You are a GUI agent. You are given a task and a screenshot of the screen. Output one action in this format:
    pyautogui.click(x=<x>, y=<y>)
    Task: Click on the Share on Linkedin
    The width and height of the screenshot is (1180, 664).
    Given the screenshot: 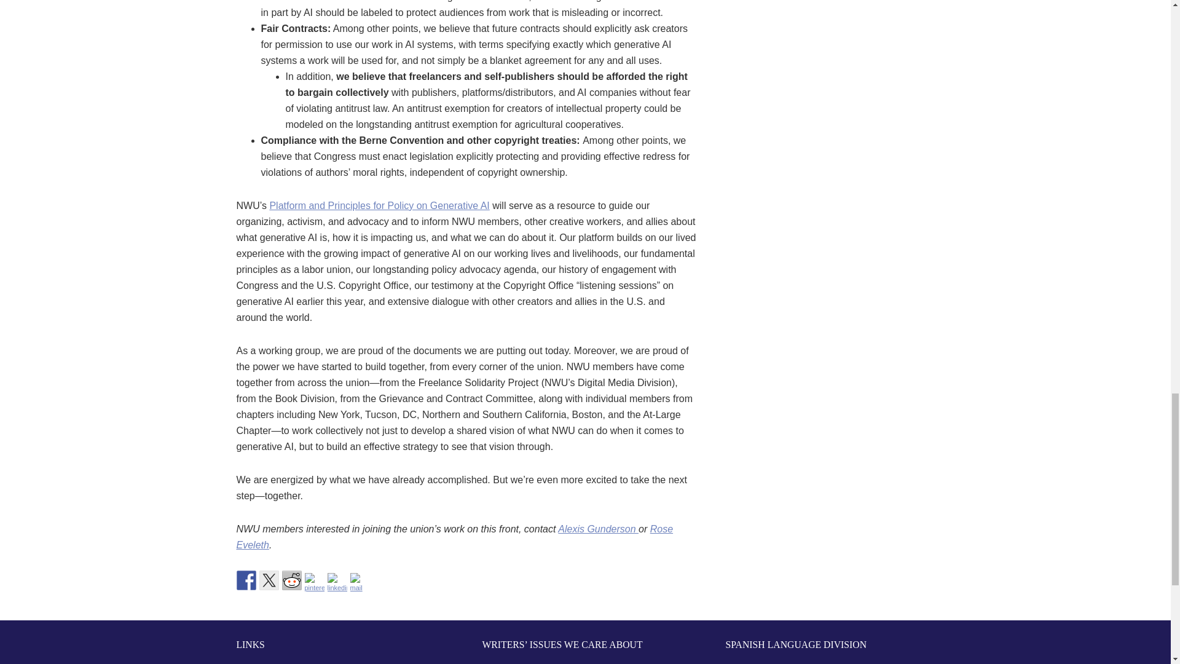 What is the action you would take?
    pyautogui.click(x=337, y=583)
    